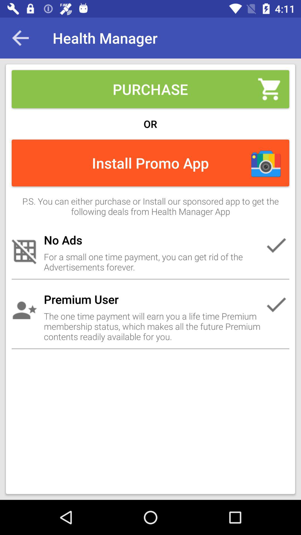 The width and height of the screenshot is (301, 535). Describe the element at coordinates (20, 38) in the screenshot. I see `turn on icon above the p s you` at that location.